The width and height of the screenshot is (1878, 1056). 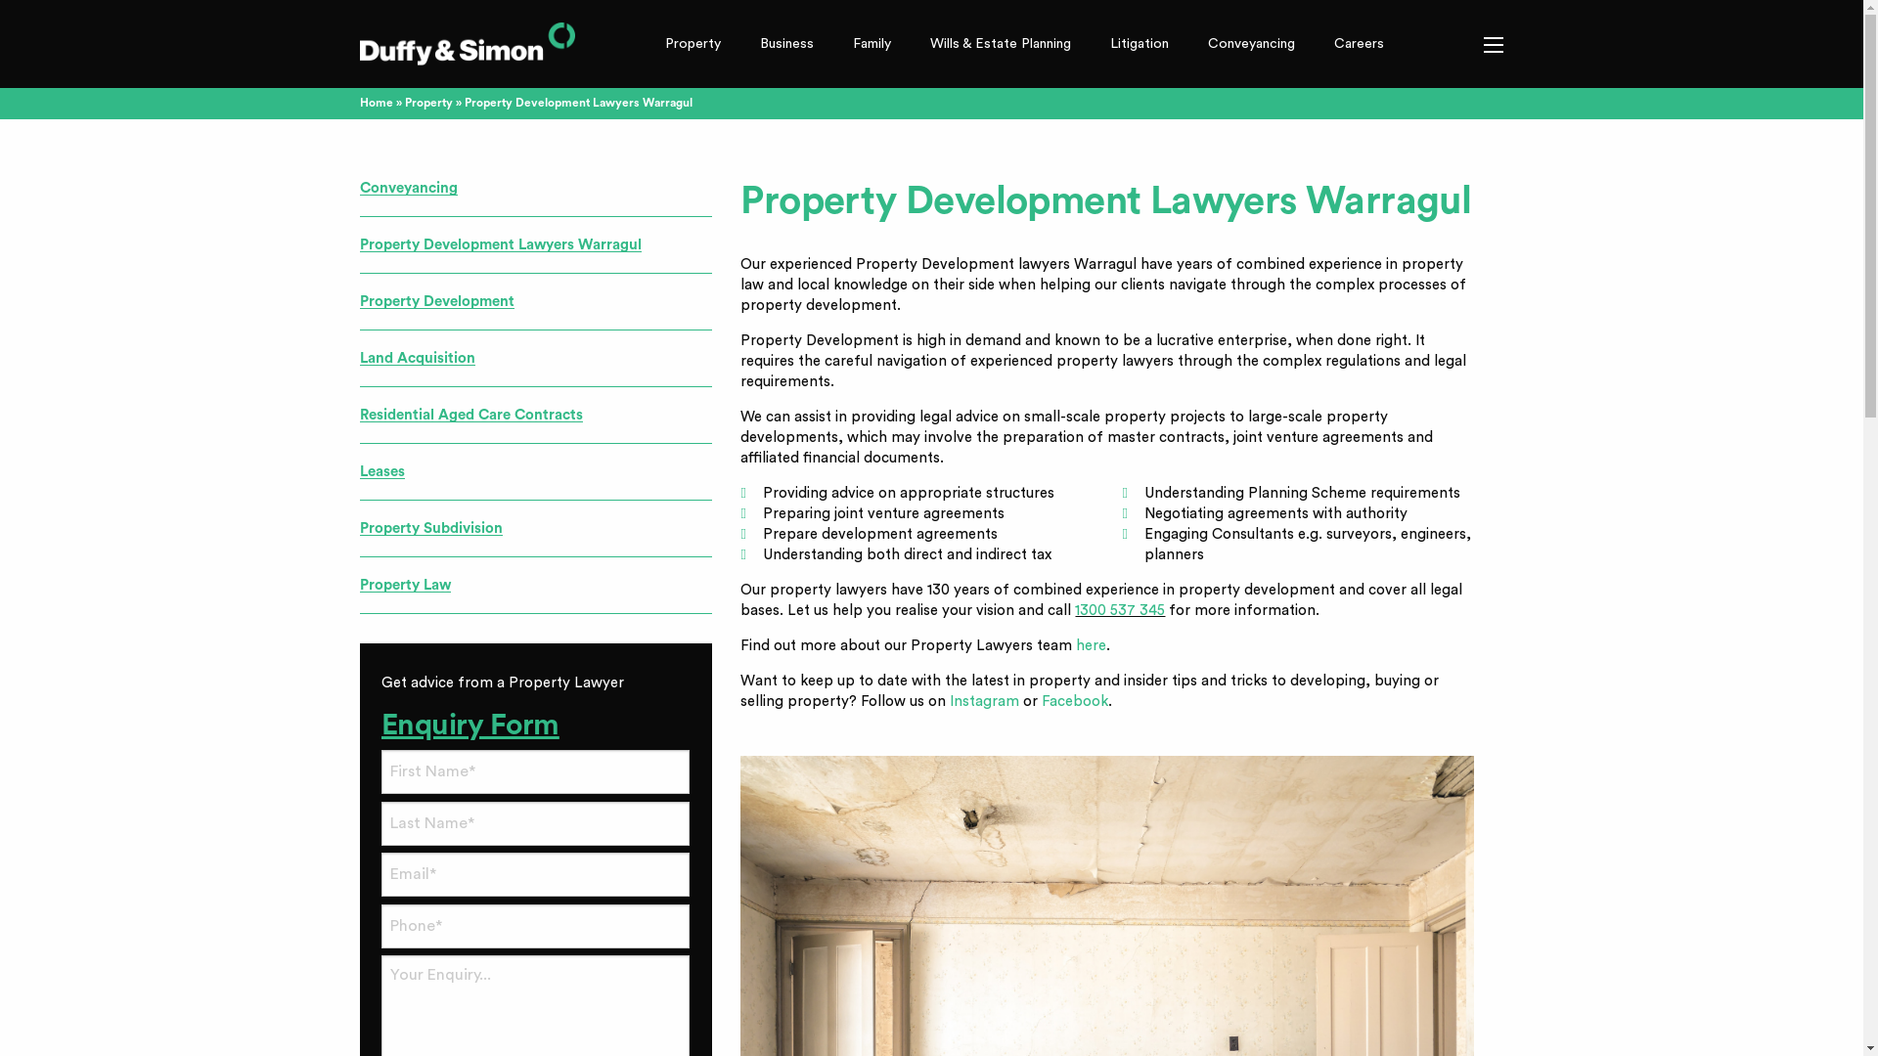 What do you see at coordinates (872, 44) in the screenshot?
I see `Family` at bounding box center [872, 44].